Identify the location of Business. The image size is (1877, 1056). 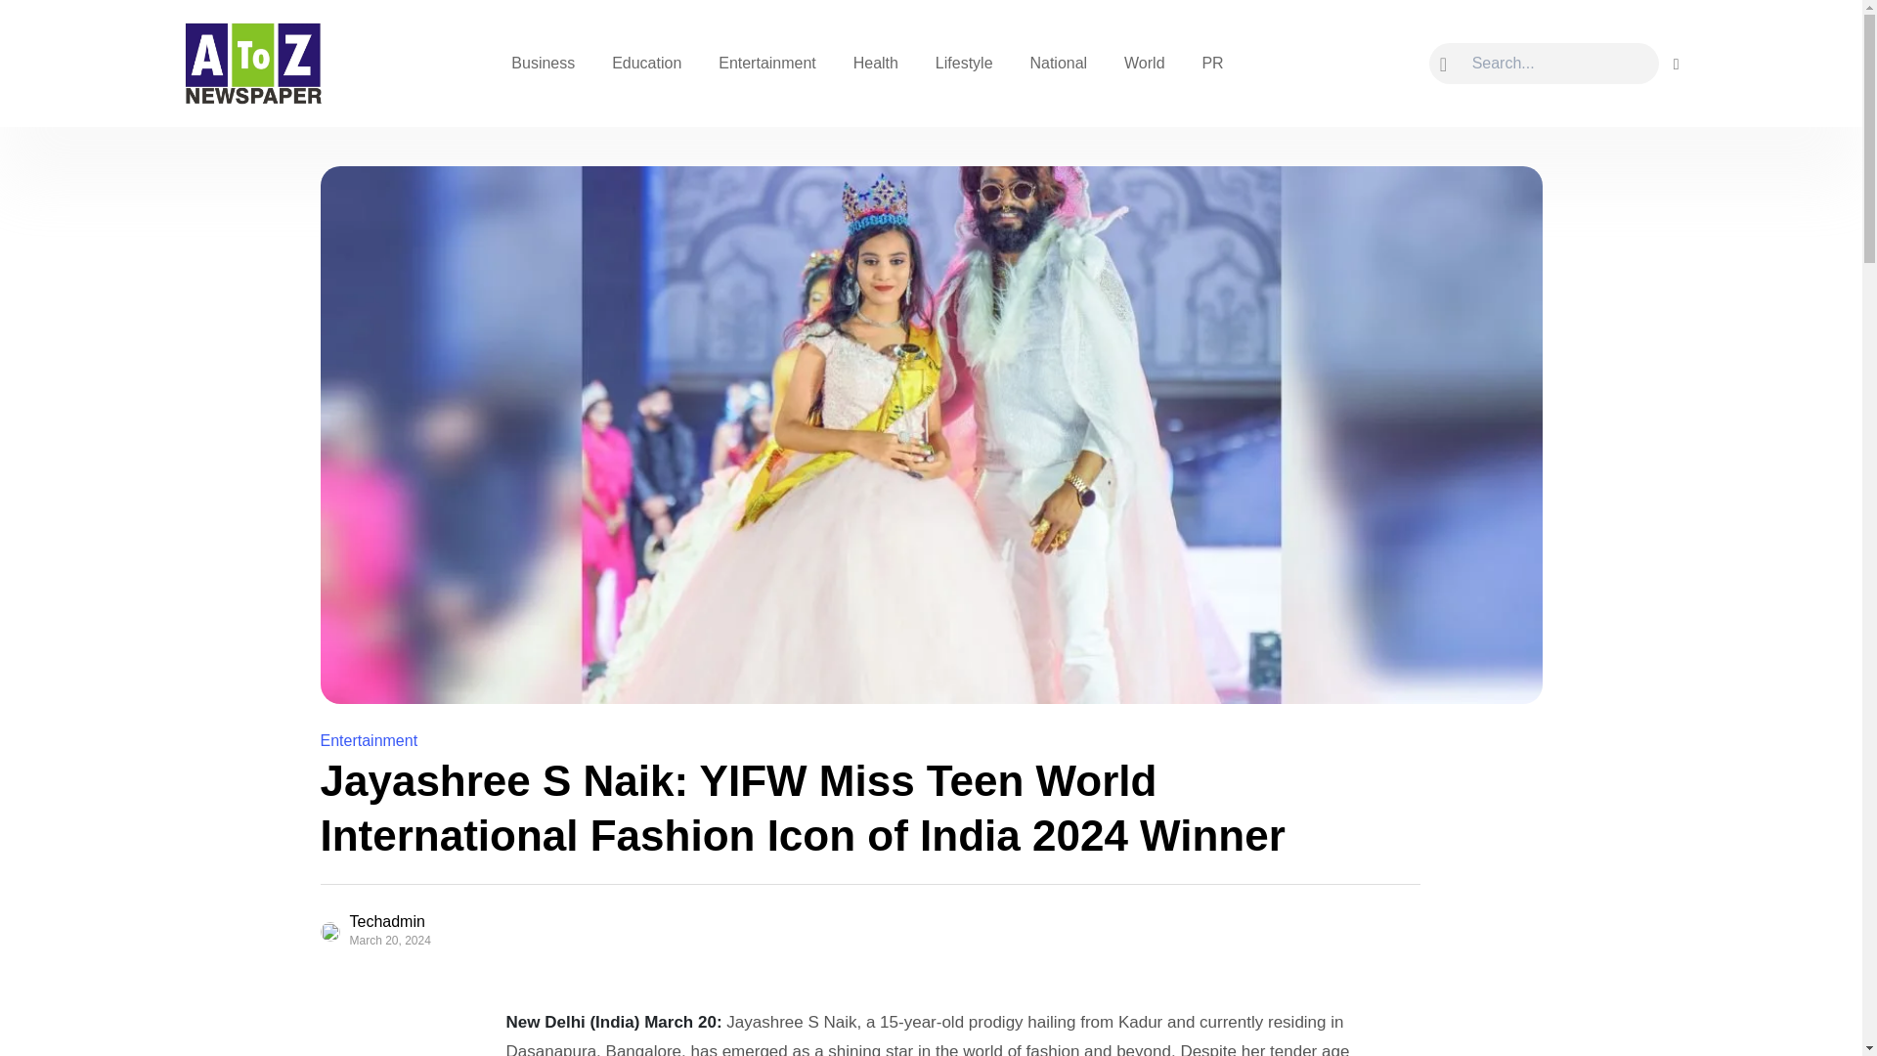
(543, 63).